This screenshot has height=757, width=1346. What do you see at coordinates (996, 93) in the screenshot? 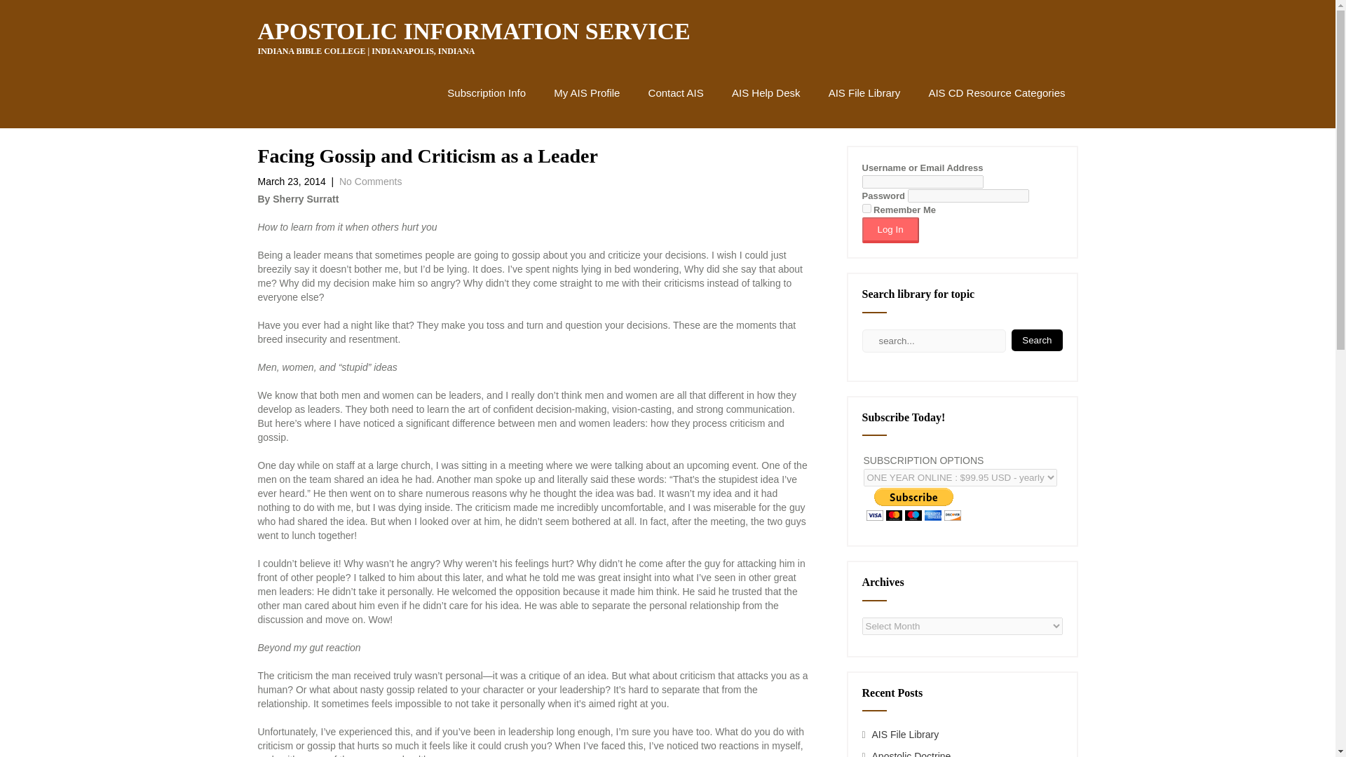
I see `AIS CD Resource Categories` at bounding box center [996, 93].